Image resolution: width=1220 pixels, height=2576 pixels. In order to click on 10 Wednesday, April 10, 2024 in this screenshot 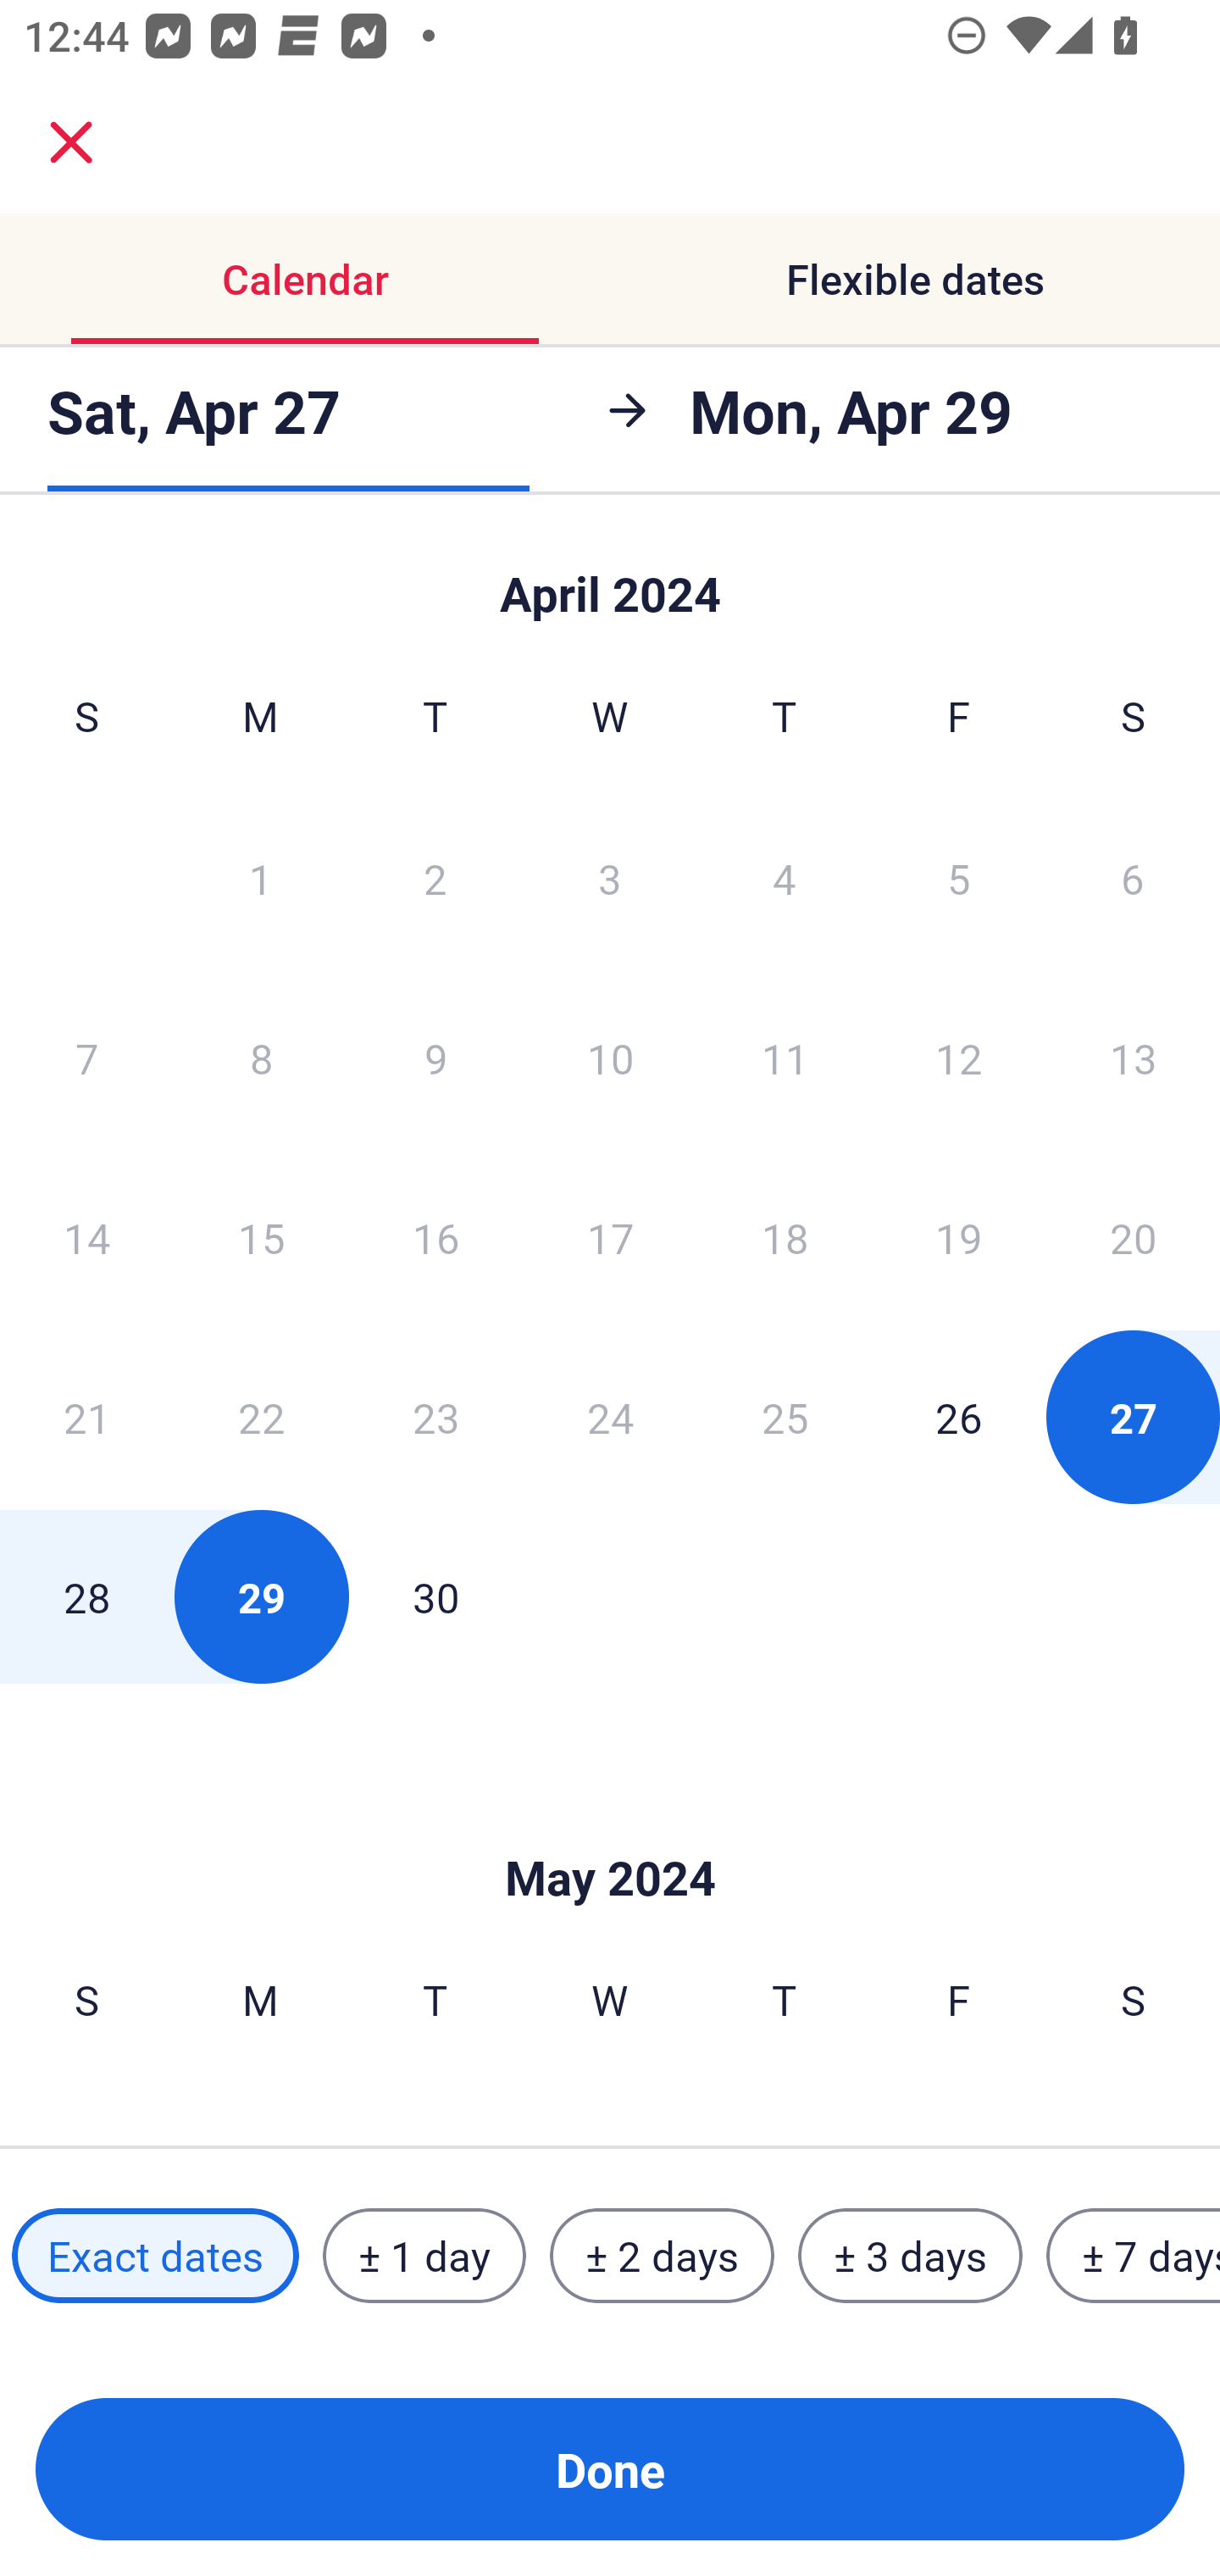, I will do `click(610, 1058)`.